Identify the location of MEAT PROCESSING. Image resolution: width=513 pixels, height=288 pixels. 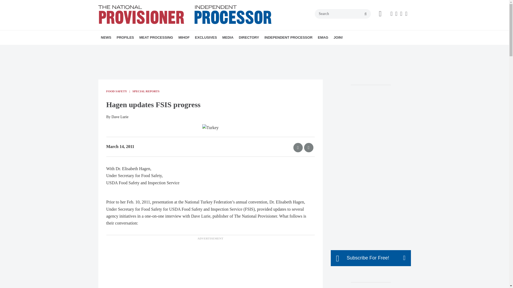
(156, 38).